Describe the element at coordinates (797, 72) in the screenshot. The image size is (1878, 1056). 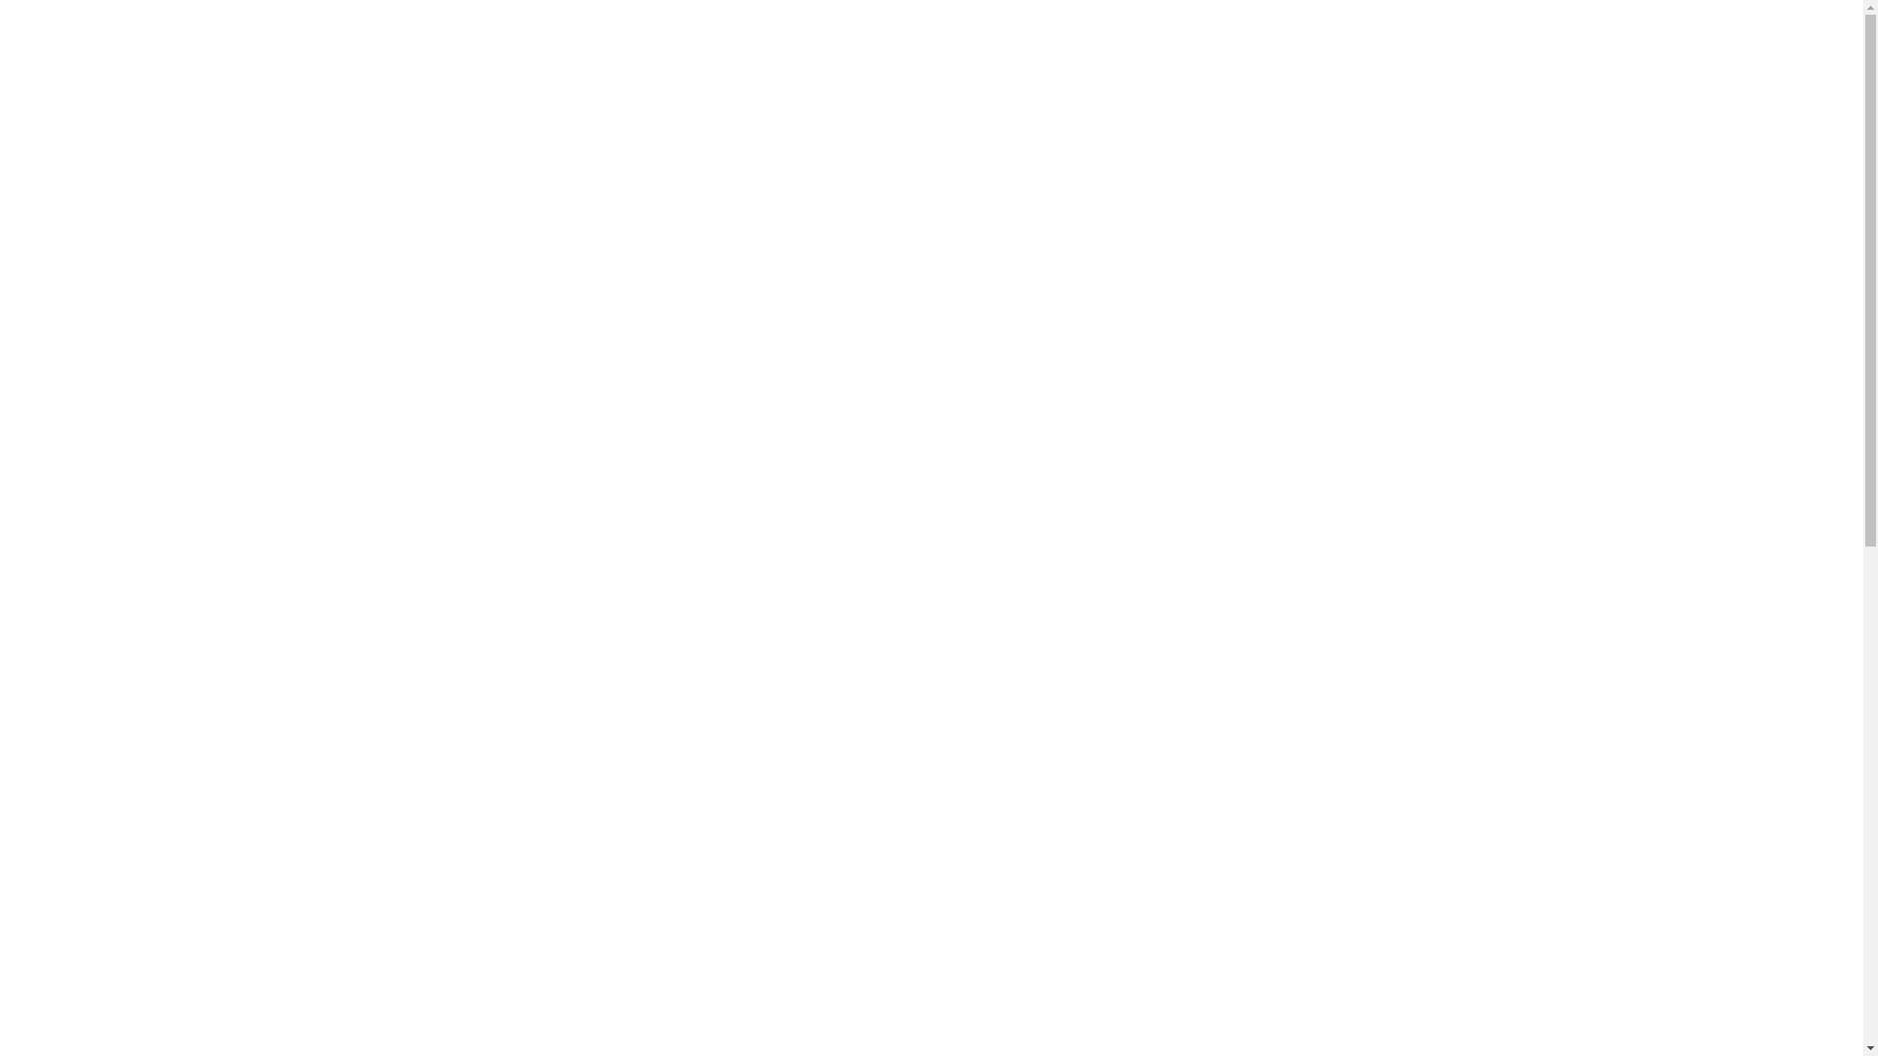
I see `SOINS POUR ELLE` at that location.